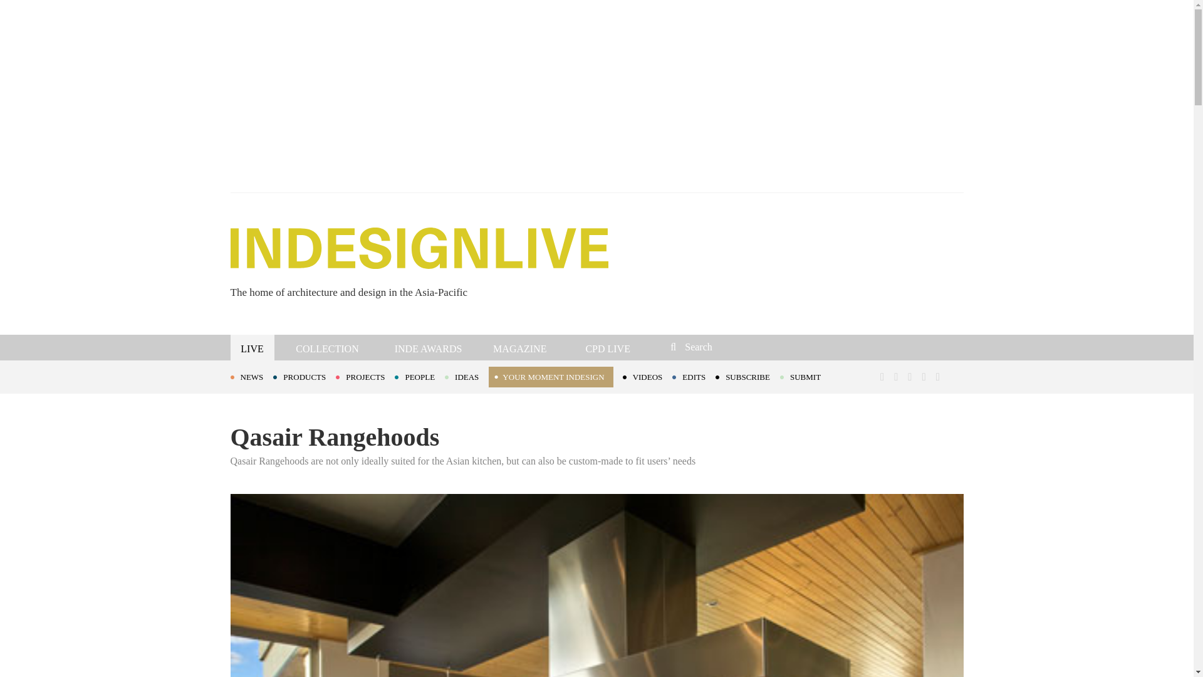 The image size is (1203, 677). I want to click on Search, so click(754, 346).